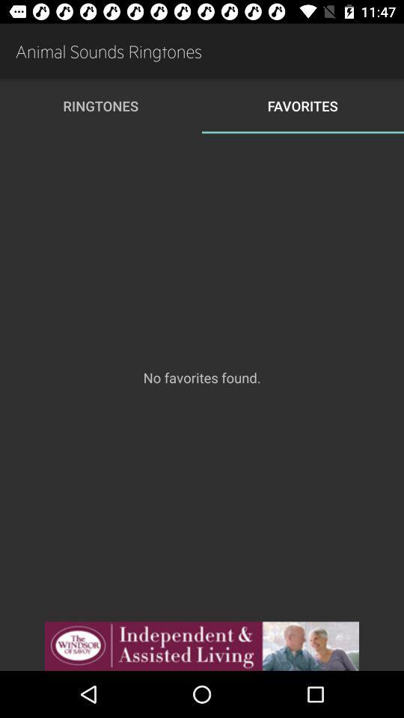 The width and height of the screenshot is (404, 718). Describe the element at coordinates (202, 646) in the screenshot. I see `remove the adds` at that location.